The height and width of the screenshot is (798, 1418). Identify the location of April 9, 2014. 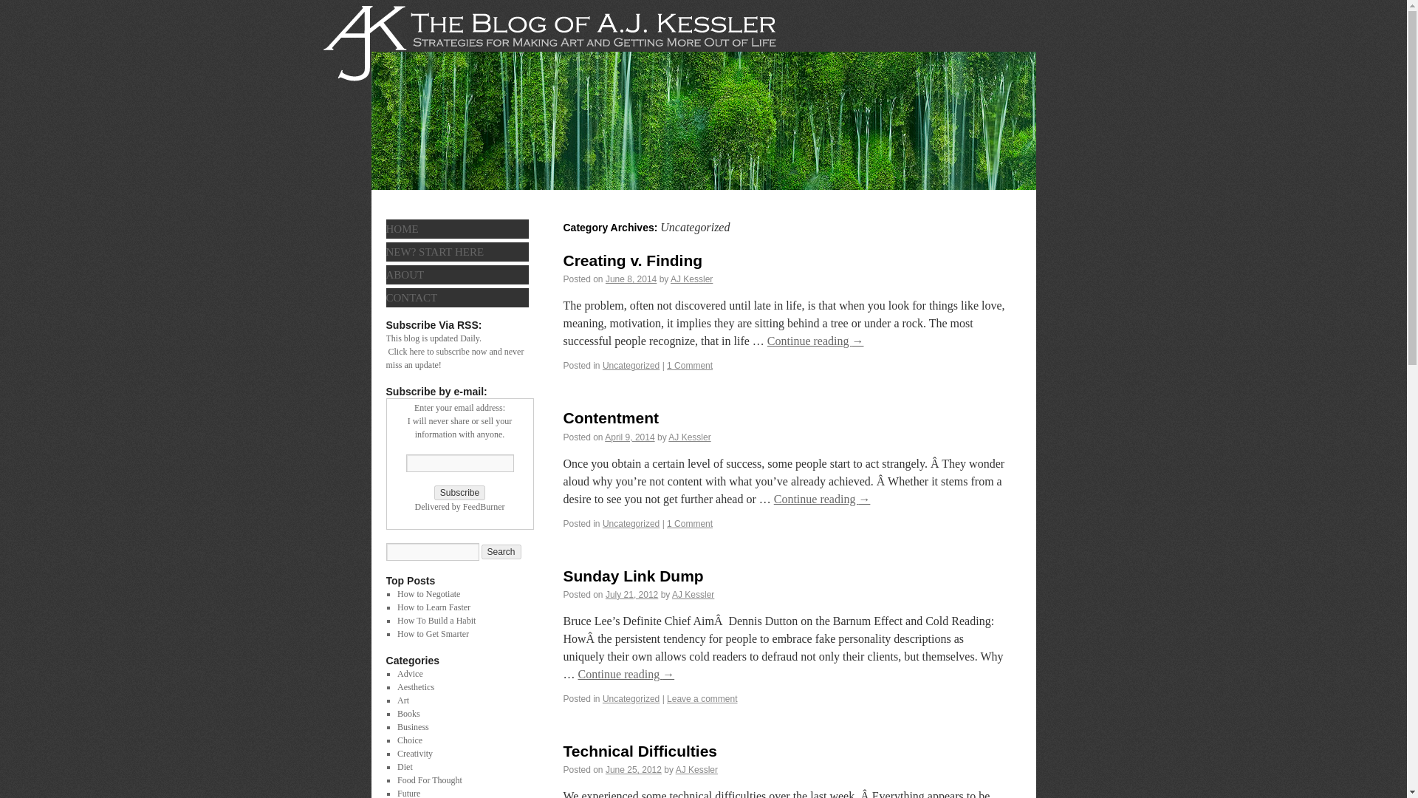
(629, 437).